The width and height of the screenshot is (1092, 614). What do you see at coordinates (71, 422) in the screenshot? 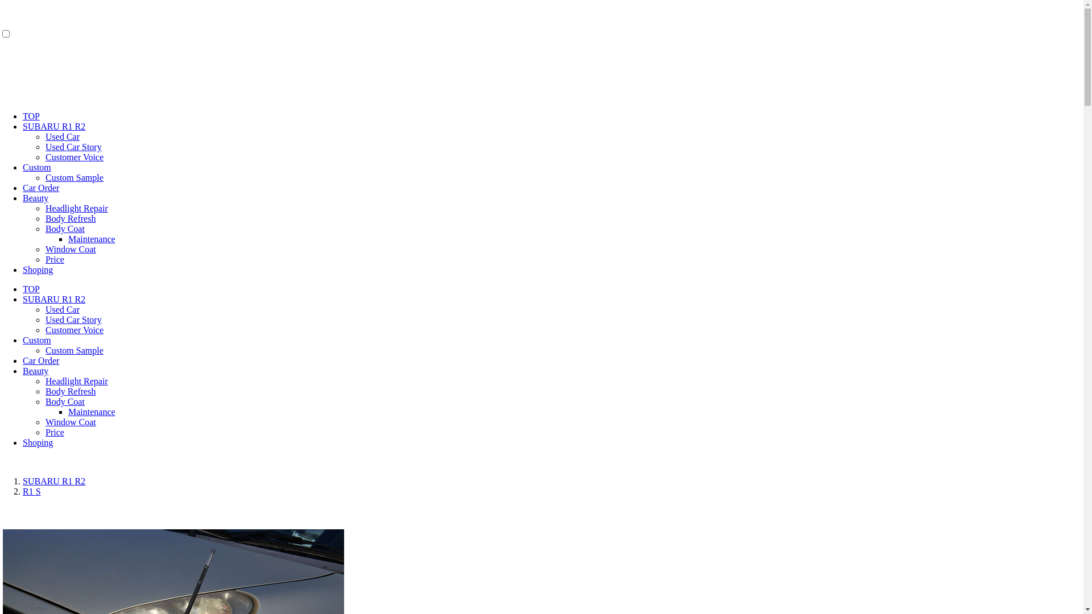
I see `Window Coat` at bounding box center [71, 422].